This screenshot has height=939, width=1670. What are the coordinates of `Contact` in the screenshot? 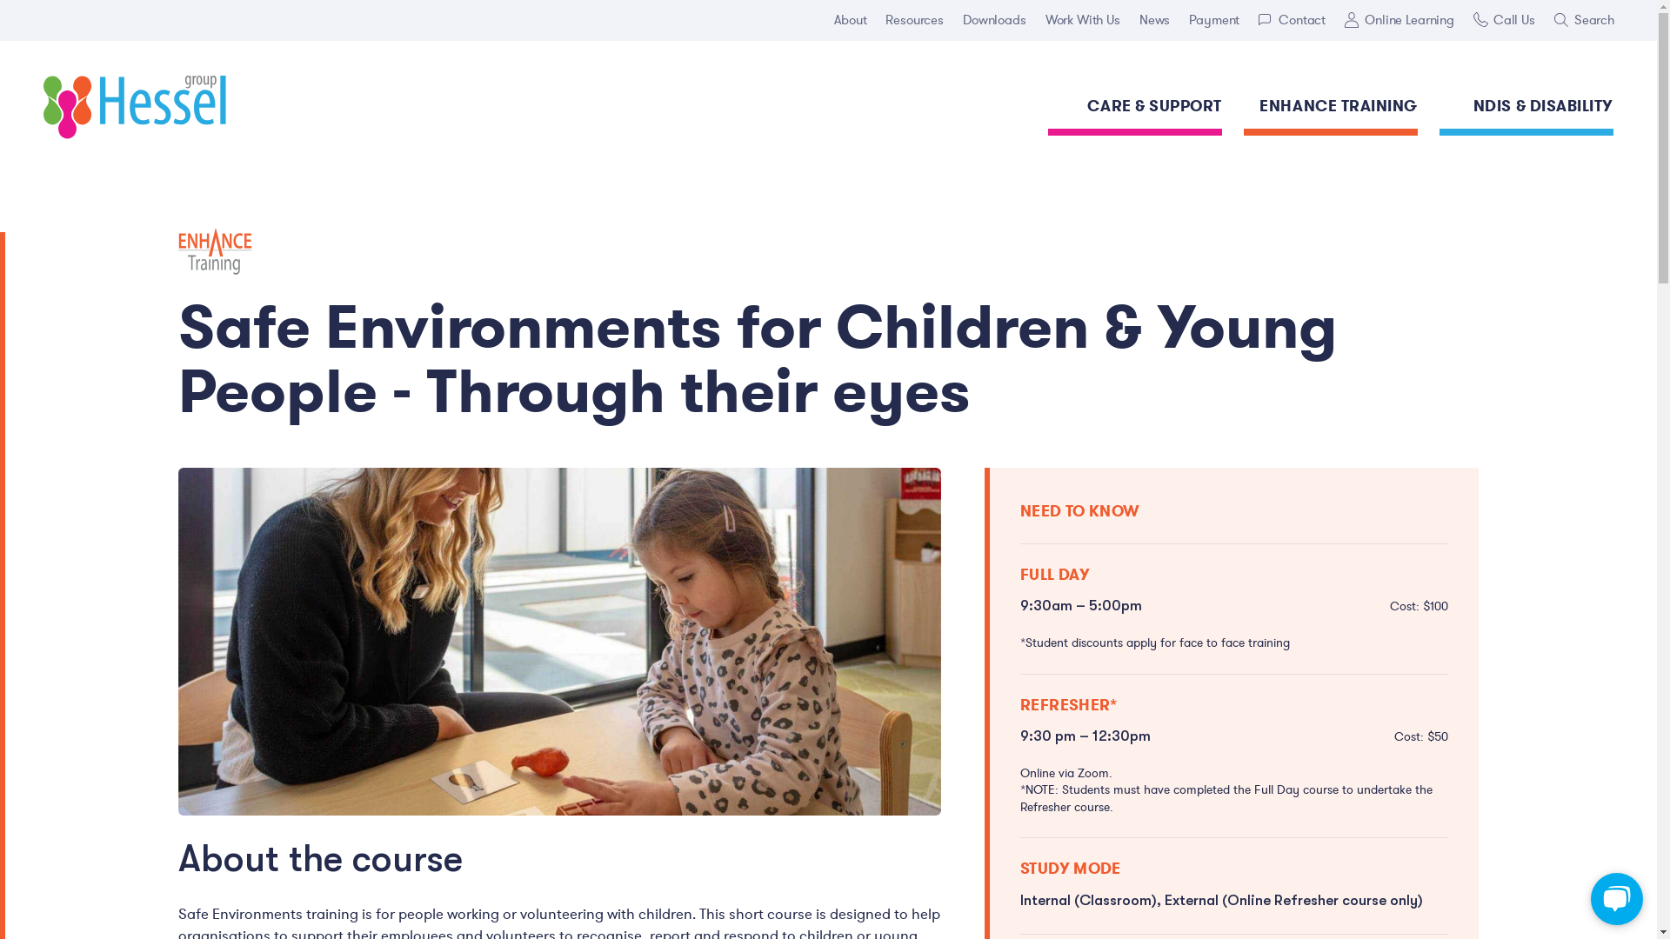 It's located at (1293, 21).